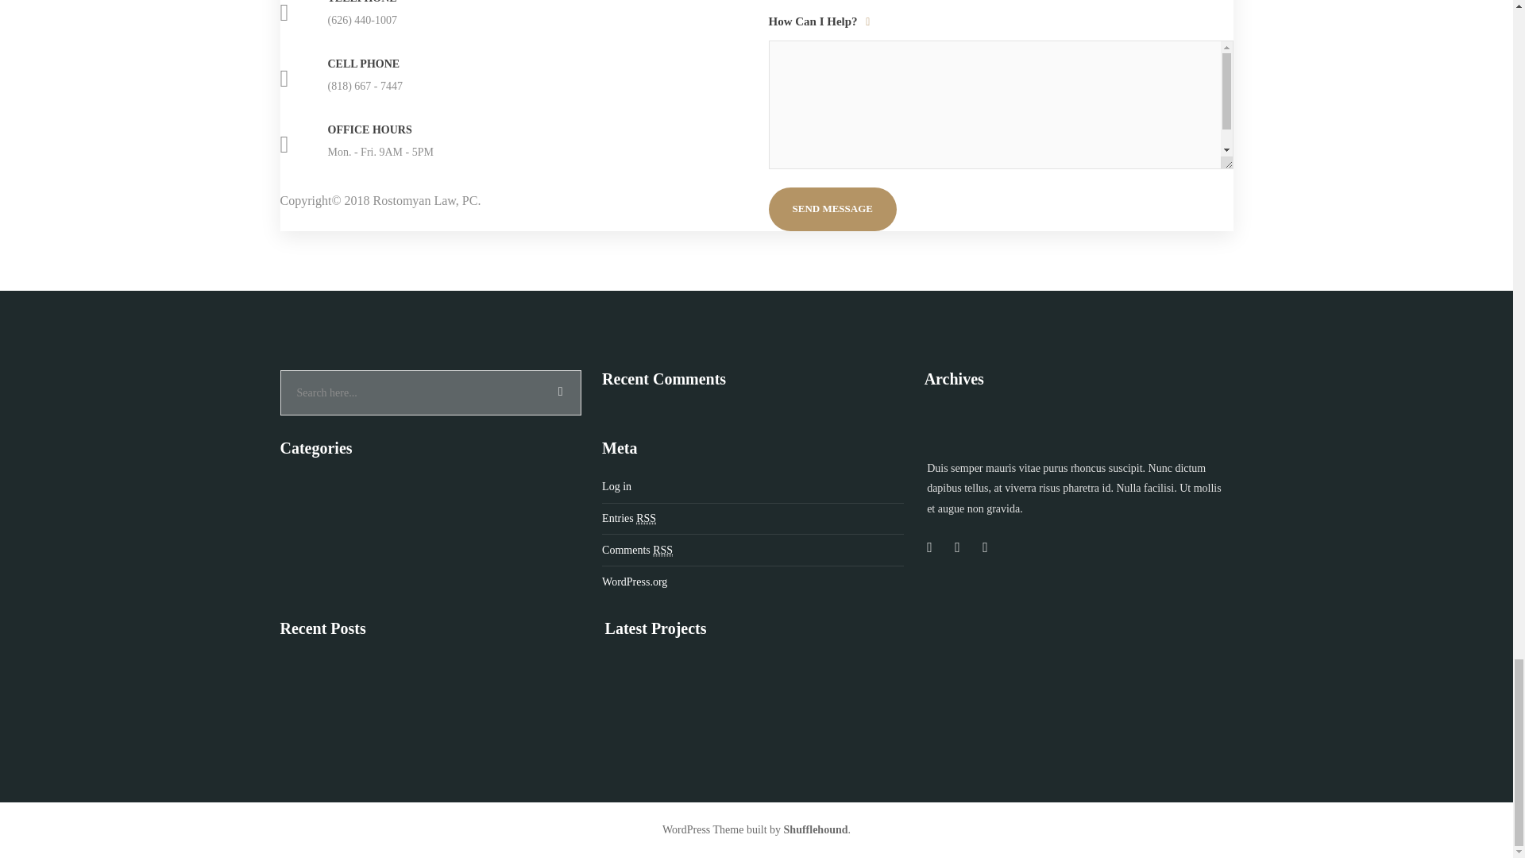  What do you see at coordinates (832, 209) in the screenshot?
I see `SEND MESSAGE` at bounding box center [832, 209].